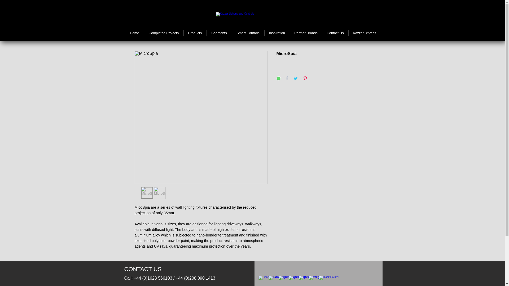  What do you see at coordinates (219, 33) in the screenshot?
I see `Segments` at bounding box center [219, 33].